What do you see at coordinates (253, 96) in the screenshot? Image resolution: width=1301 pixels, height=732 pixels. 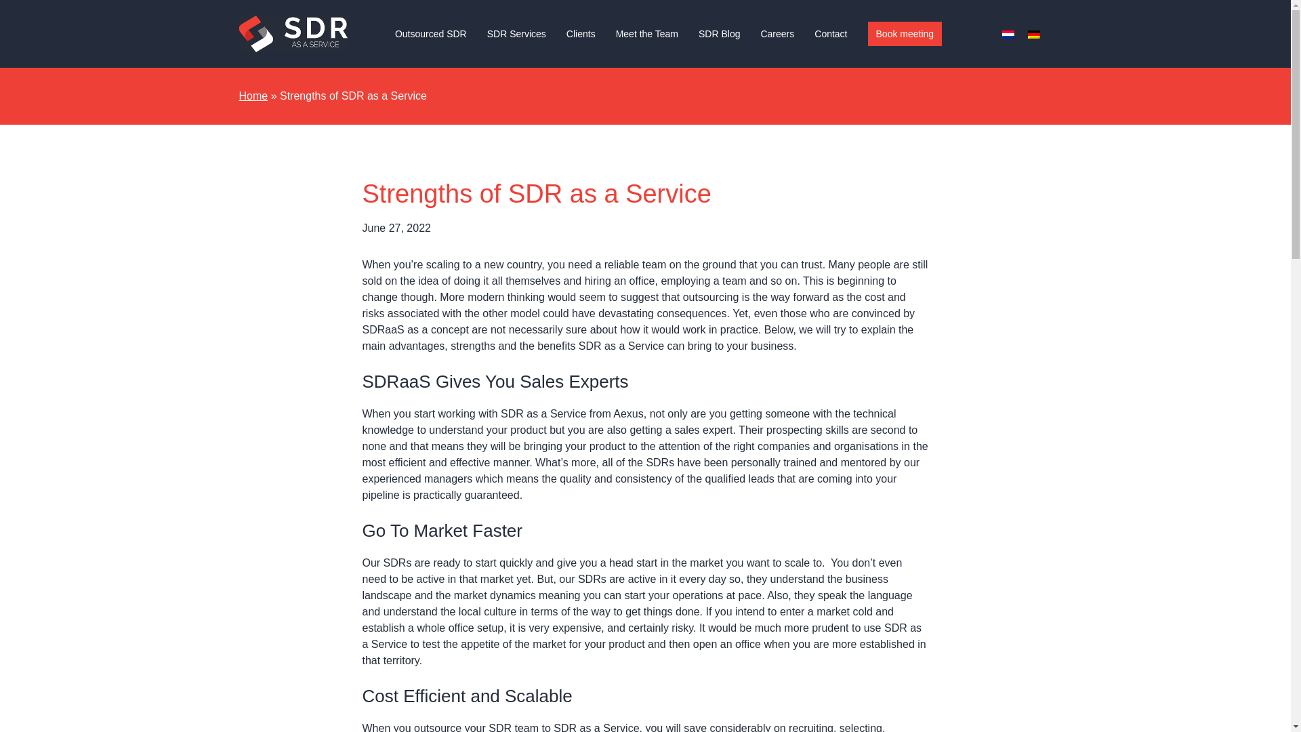 I see `Home` at bounding box center [253, 96].